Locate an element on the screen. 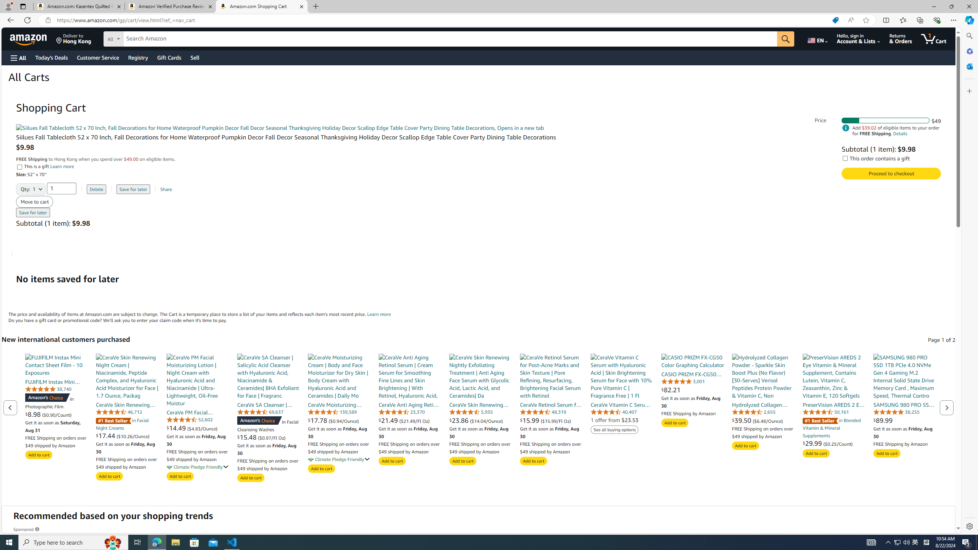  Registry is located at coordinates (138, 57).